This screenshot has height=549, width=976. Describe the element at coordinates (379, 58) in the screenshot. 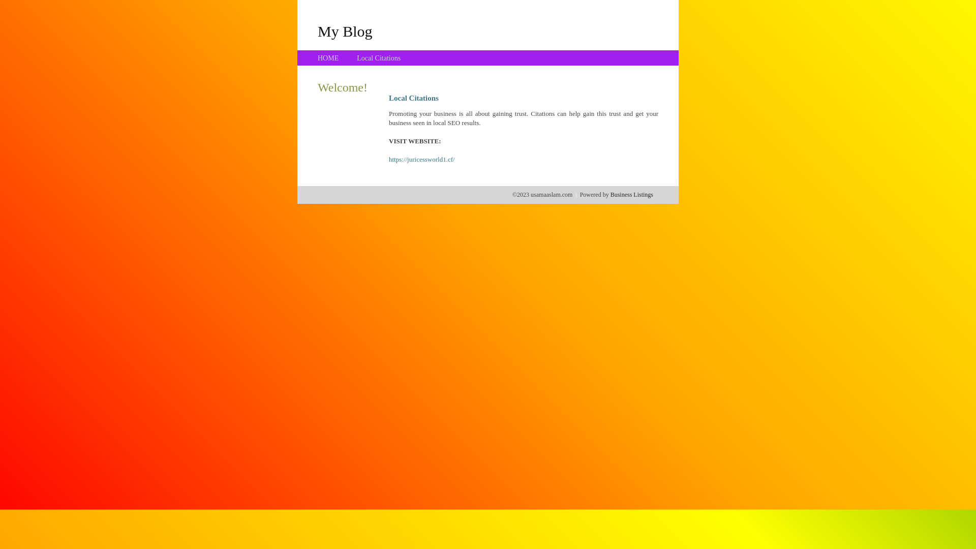

I see `Local Citations` at that location.